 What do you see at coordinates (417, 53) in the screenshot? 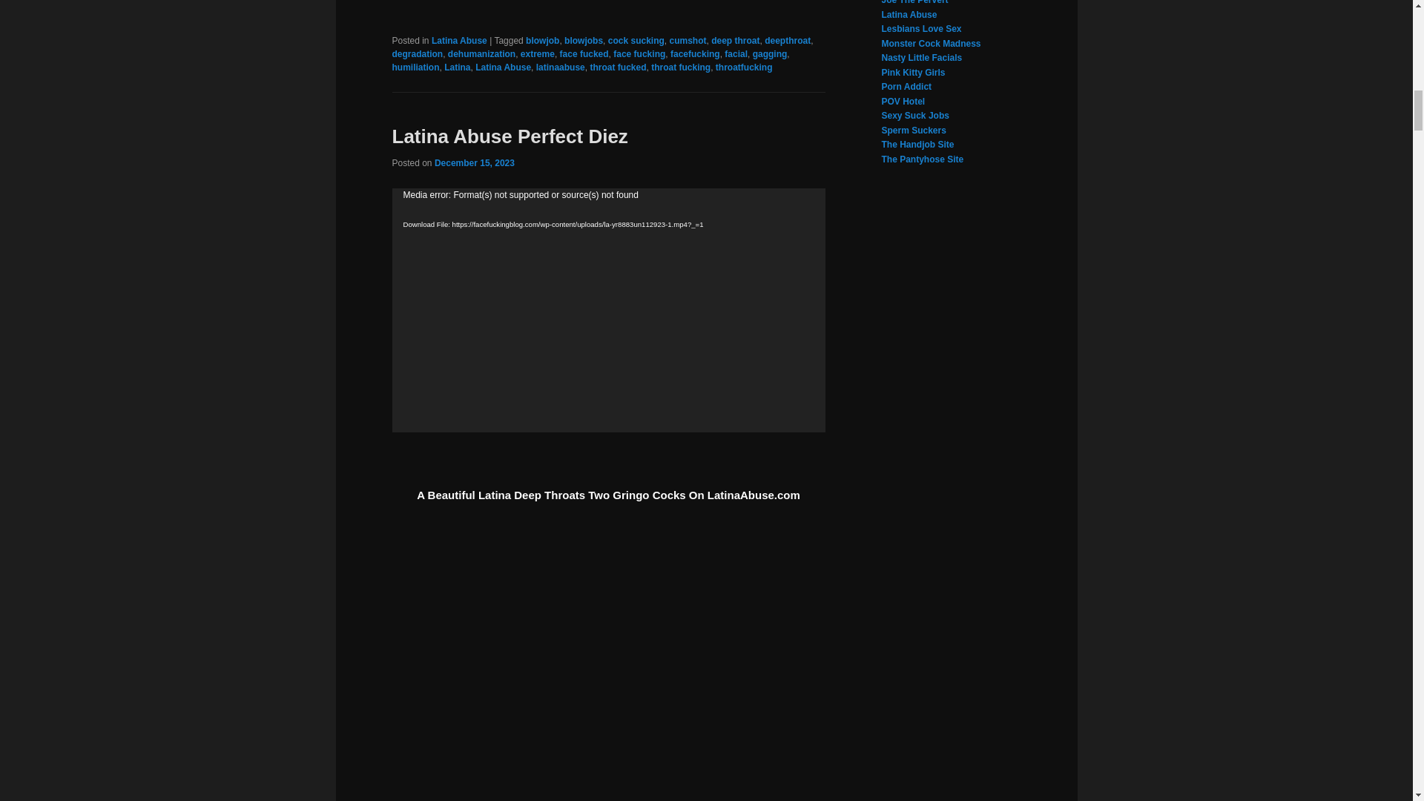
I see `degradation` at bounding box center [417, 53].